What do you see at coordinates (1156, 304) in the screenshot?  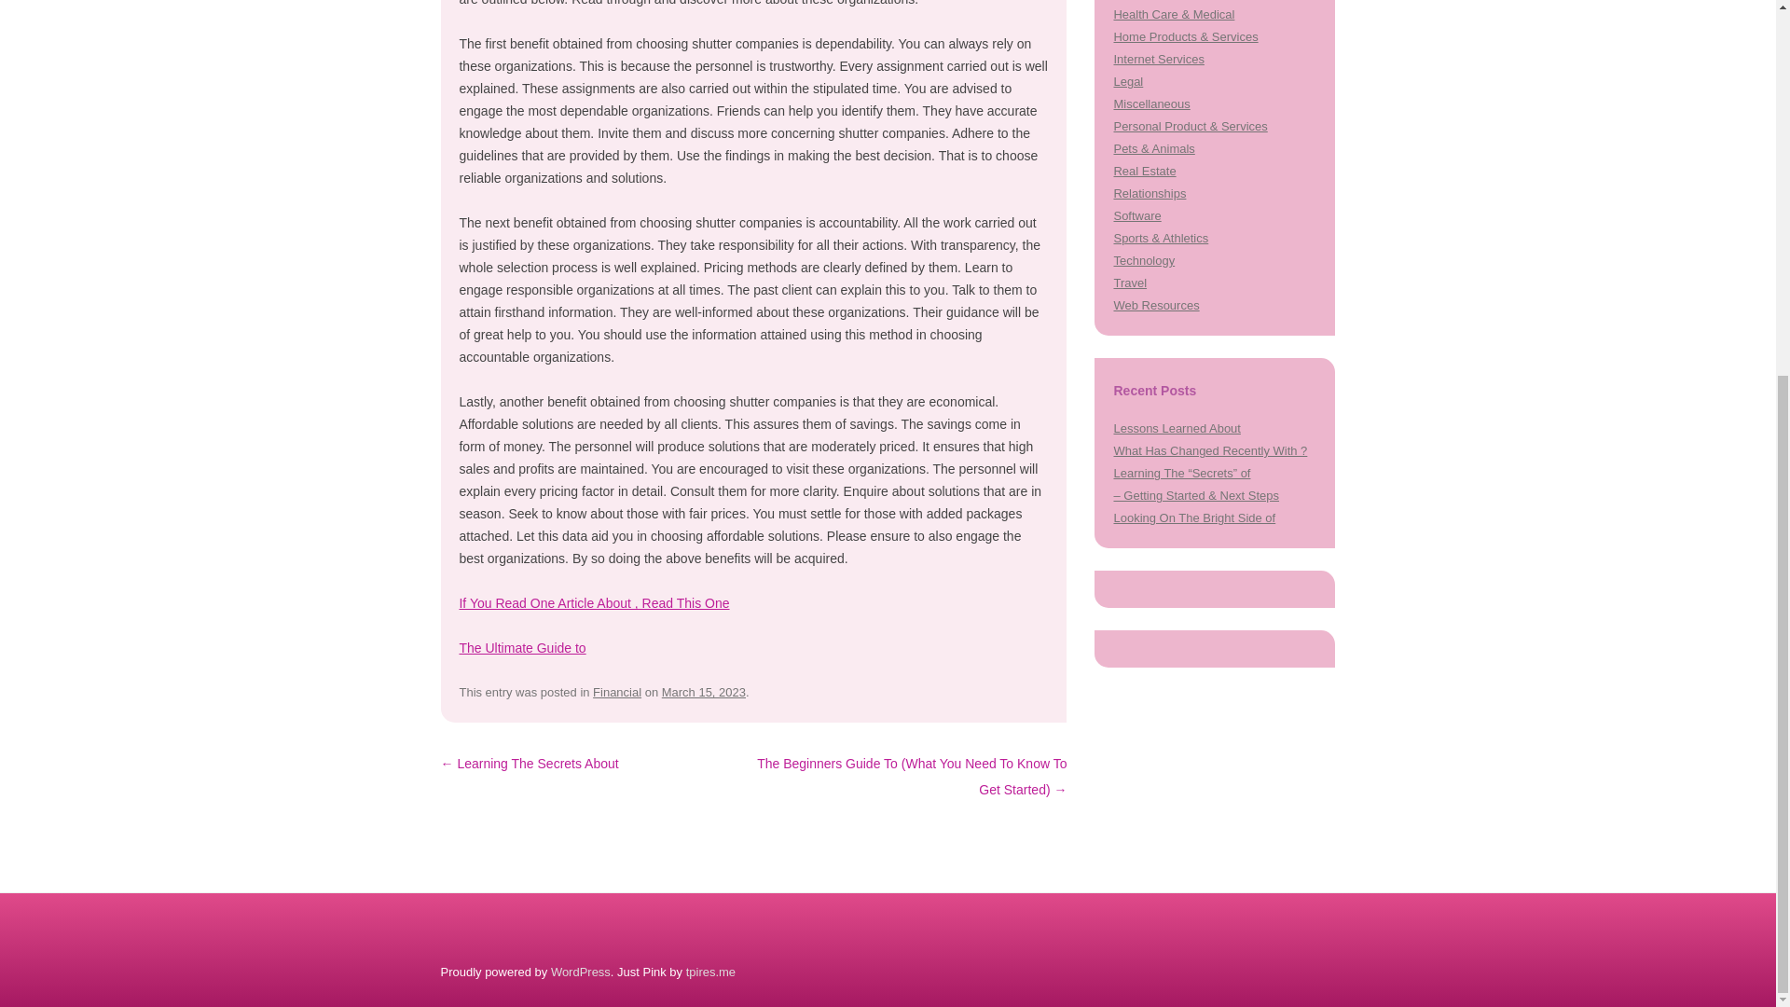 I see `Web Resources` at bounding box center [1156, 304].